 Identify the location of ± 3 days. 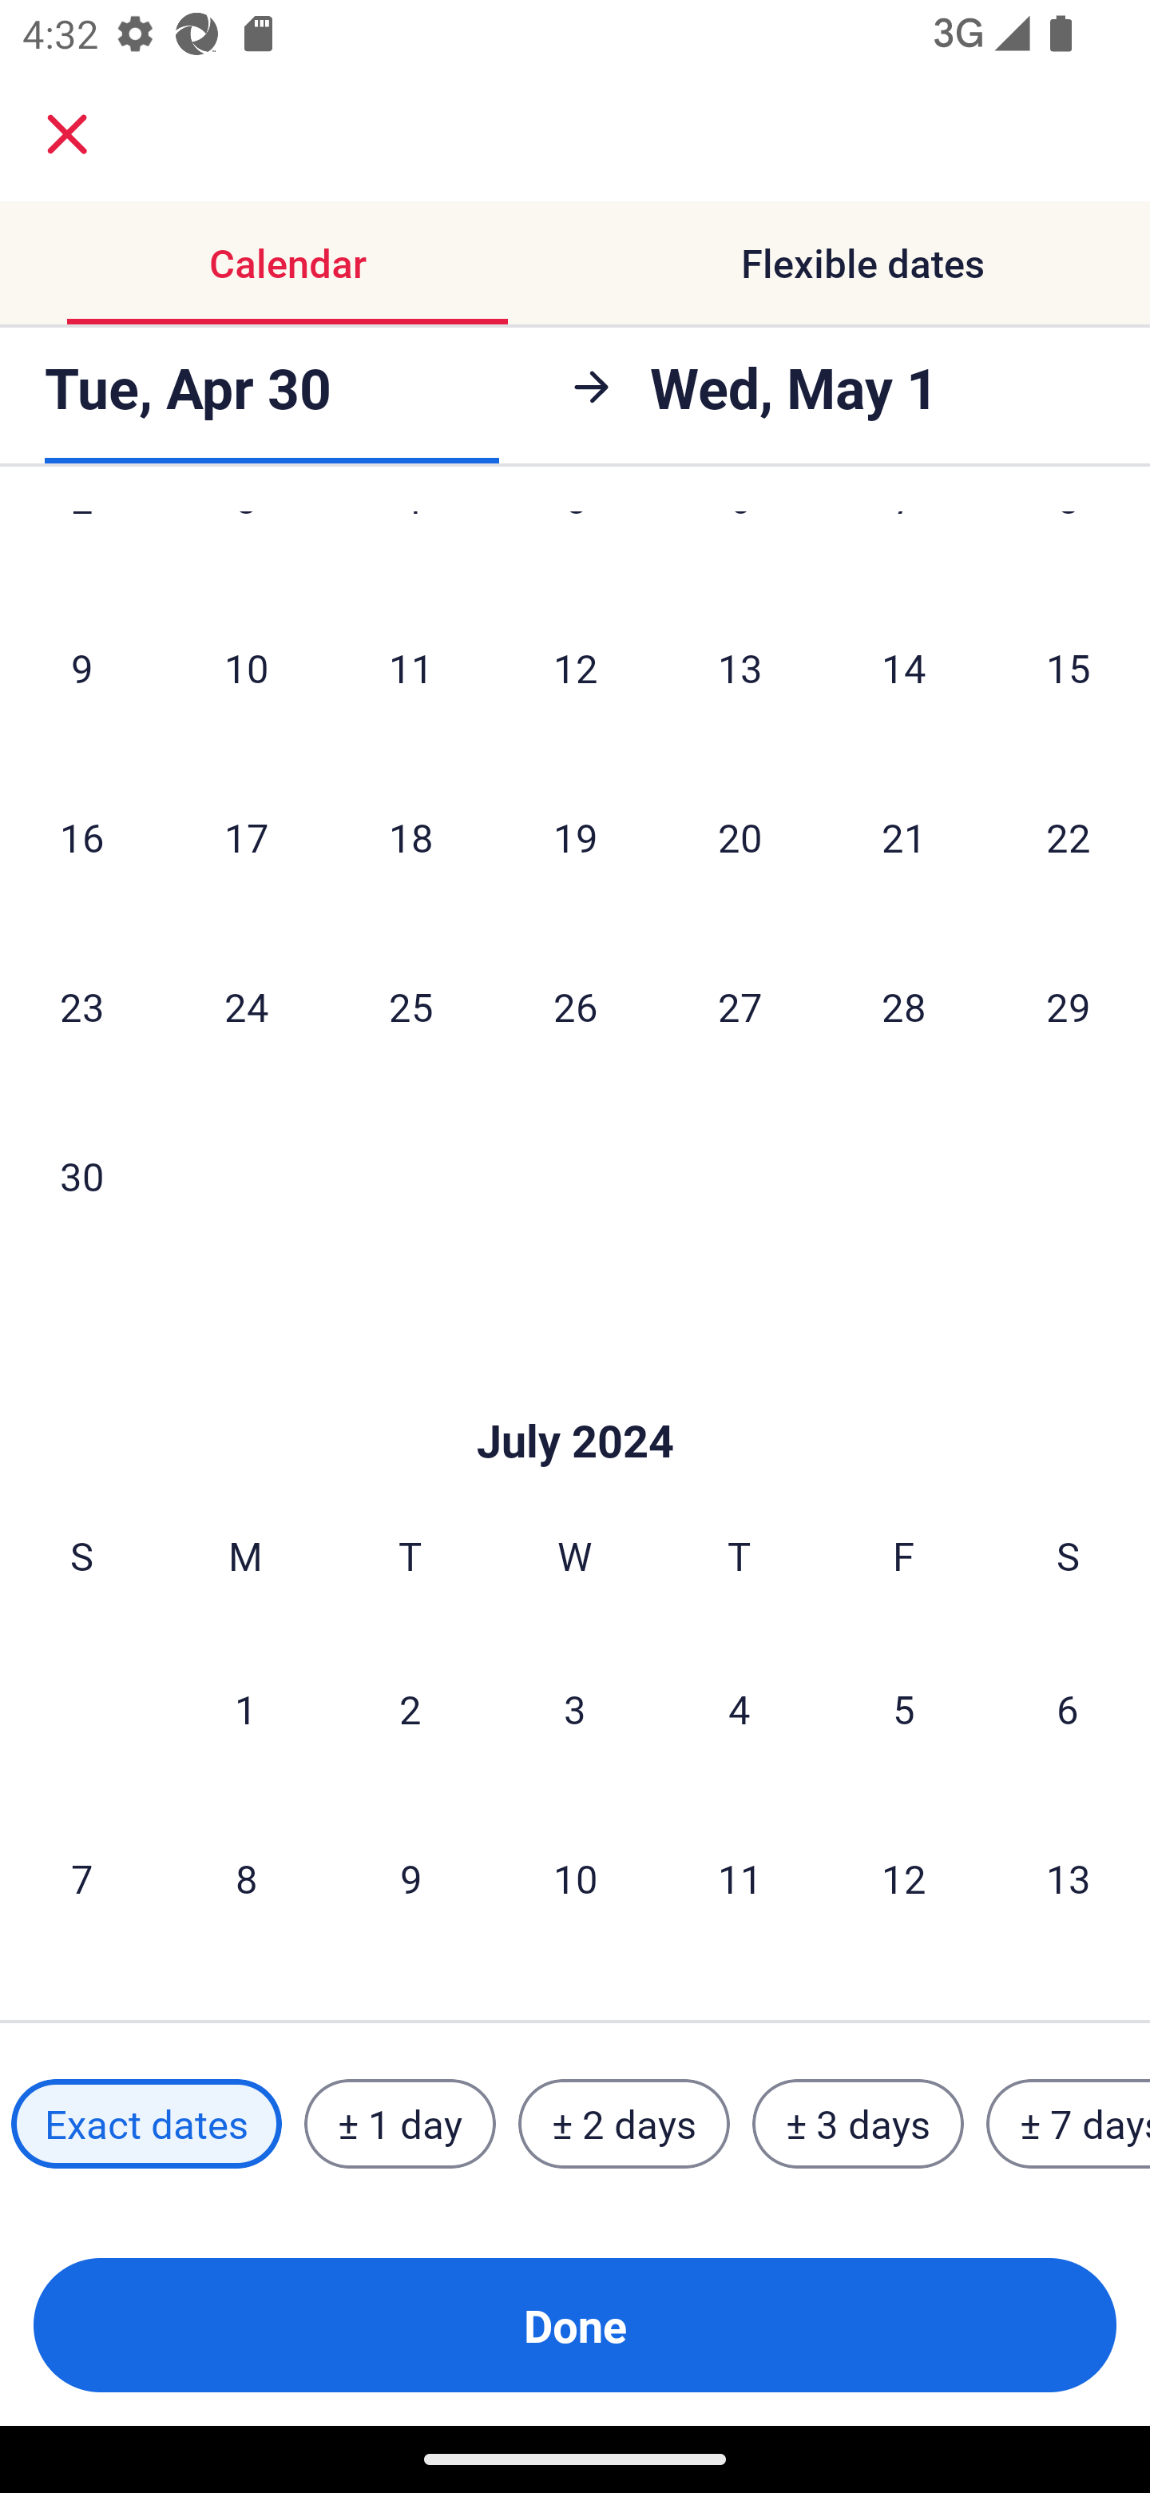
(858, 2124).